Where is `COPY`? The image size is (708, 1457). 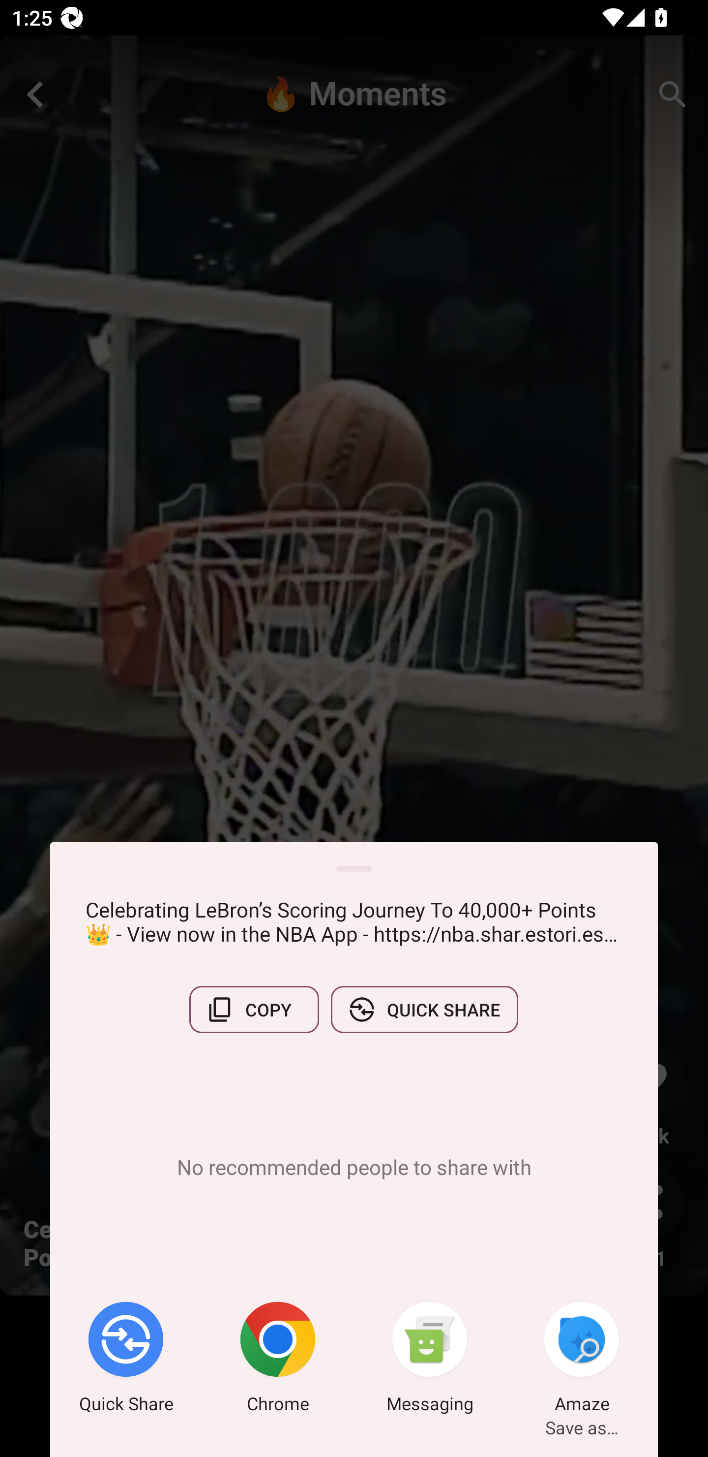
COPY is located at coordinates (254, 1010).